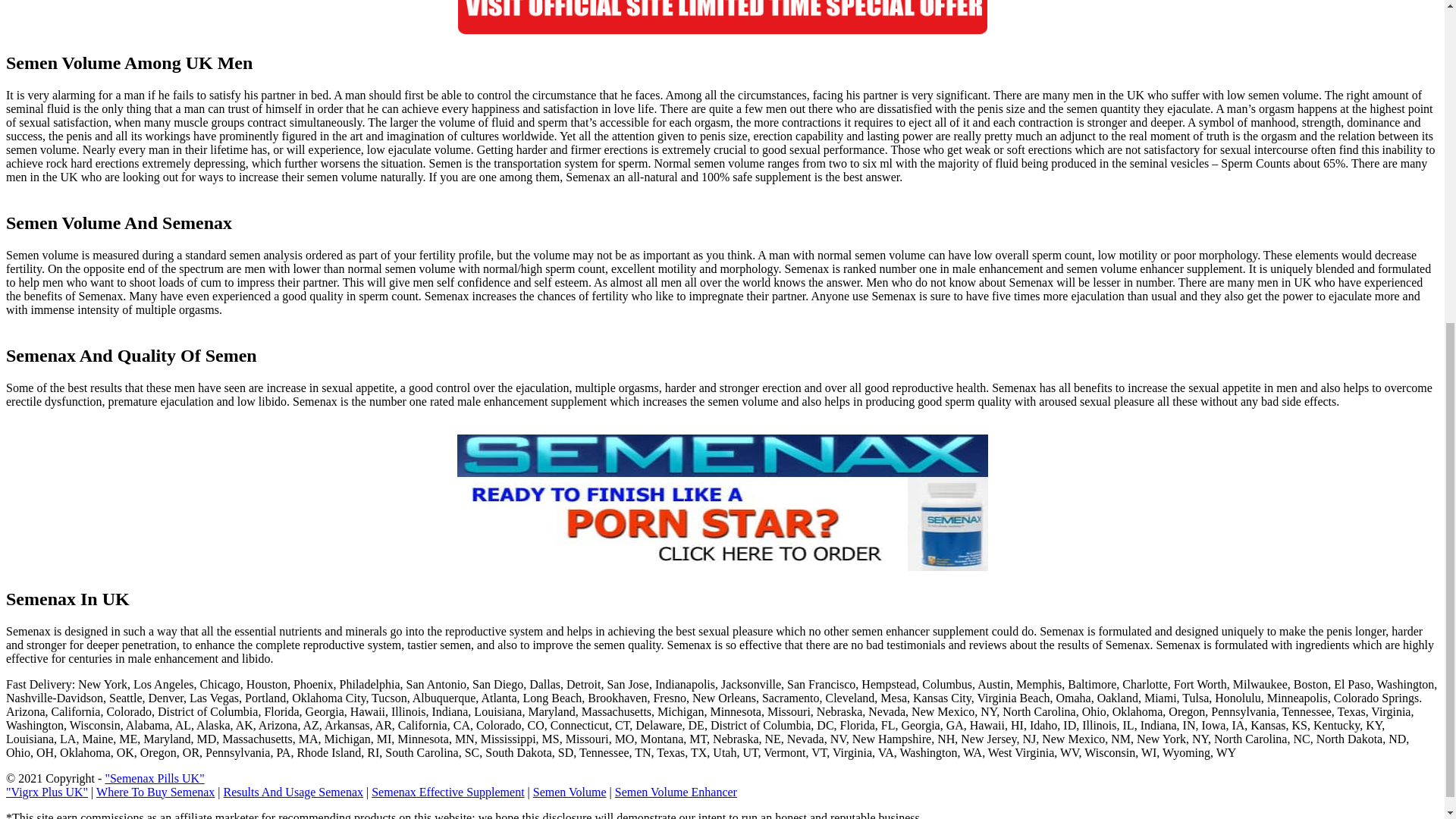  I want to click on Semen Volume, so click(570, 792).